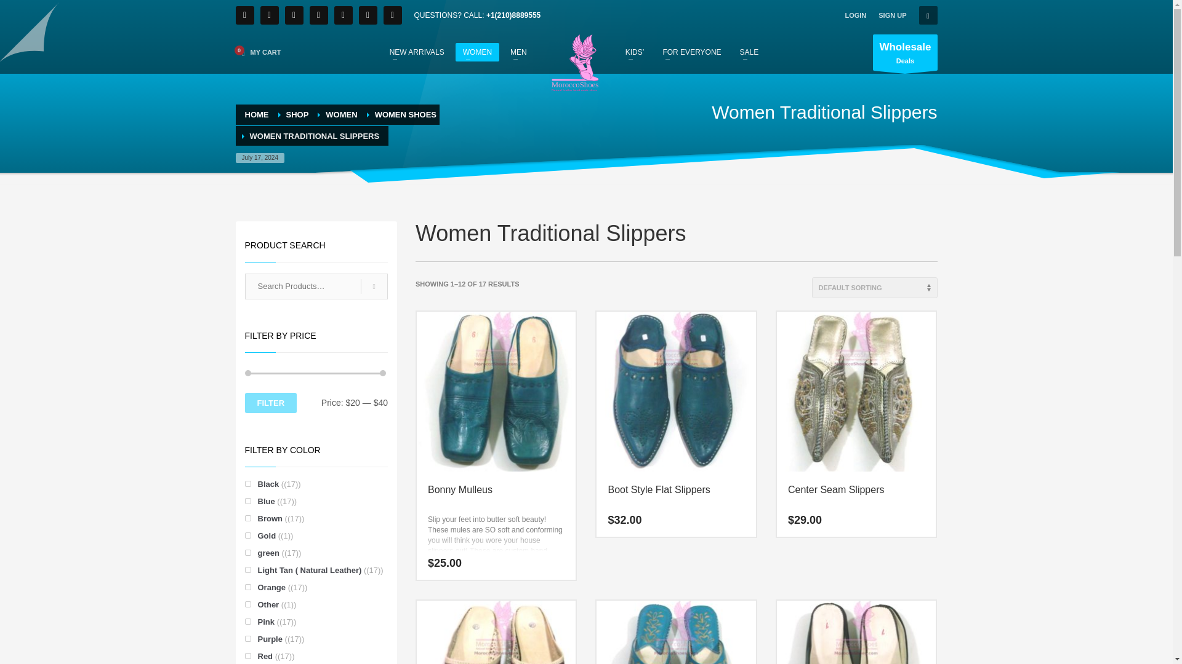 The width and height of the screenshot is (1182, 664). Describe the element at coordinates (367, 15) in the screenshot. I see `YouTube` at that location.